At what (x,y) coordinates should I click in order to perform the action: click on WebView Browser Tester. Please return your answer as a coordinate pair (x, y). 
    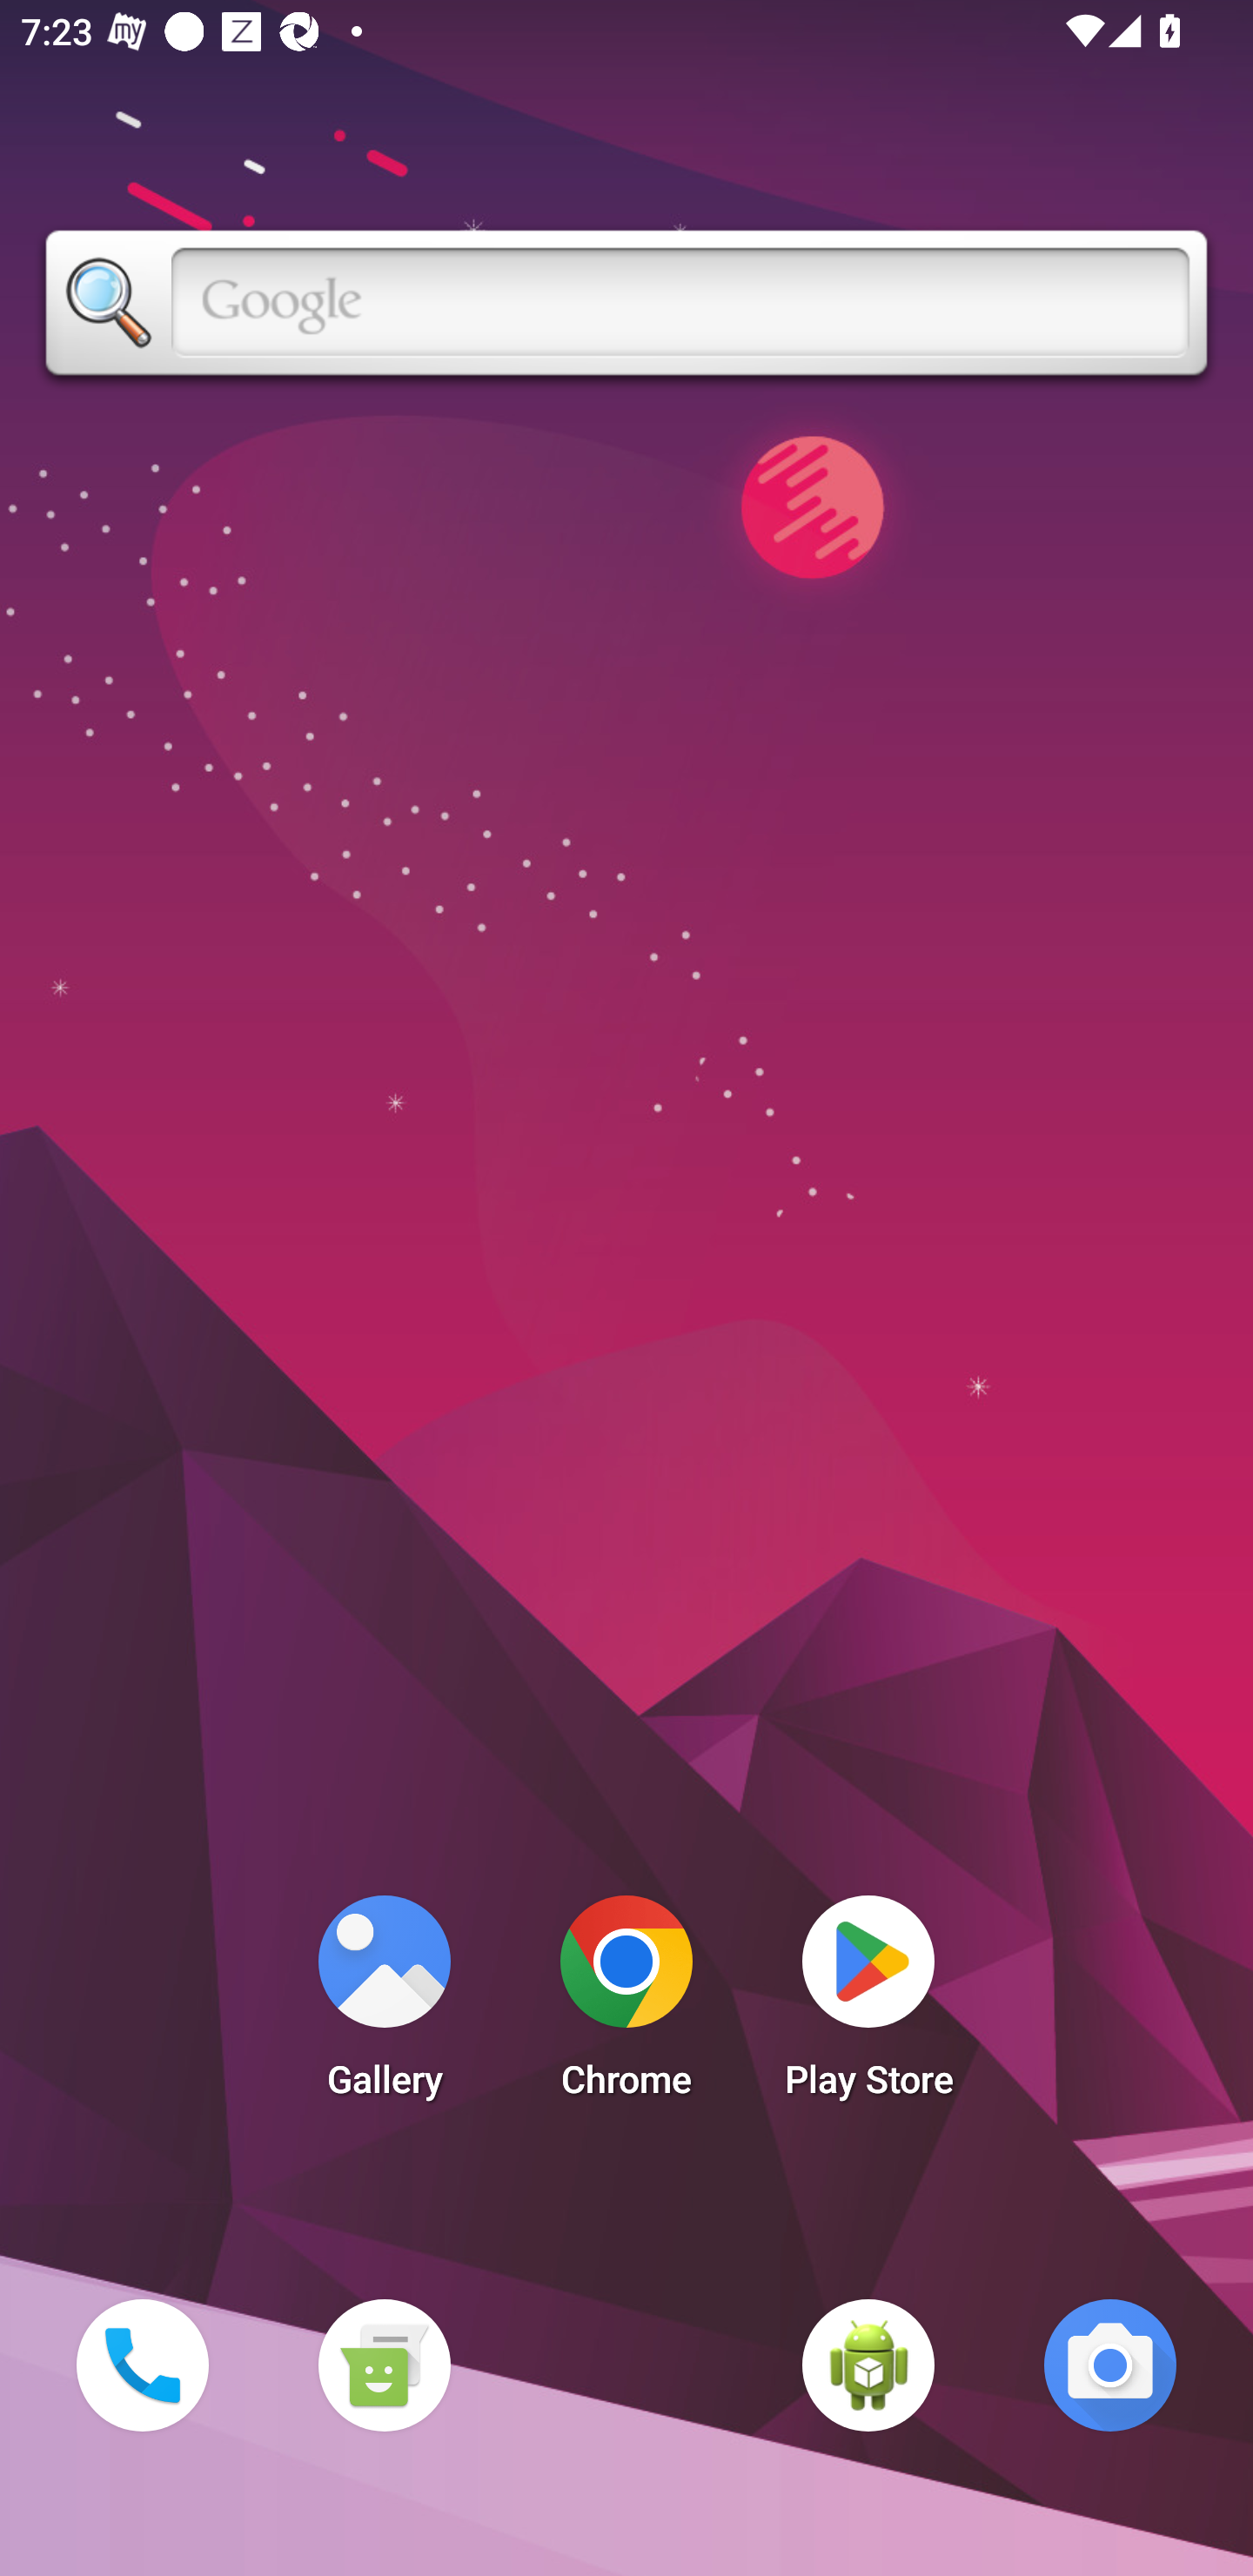
    Looking at the image, I should click on (868, 2365).